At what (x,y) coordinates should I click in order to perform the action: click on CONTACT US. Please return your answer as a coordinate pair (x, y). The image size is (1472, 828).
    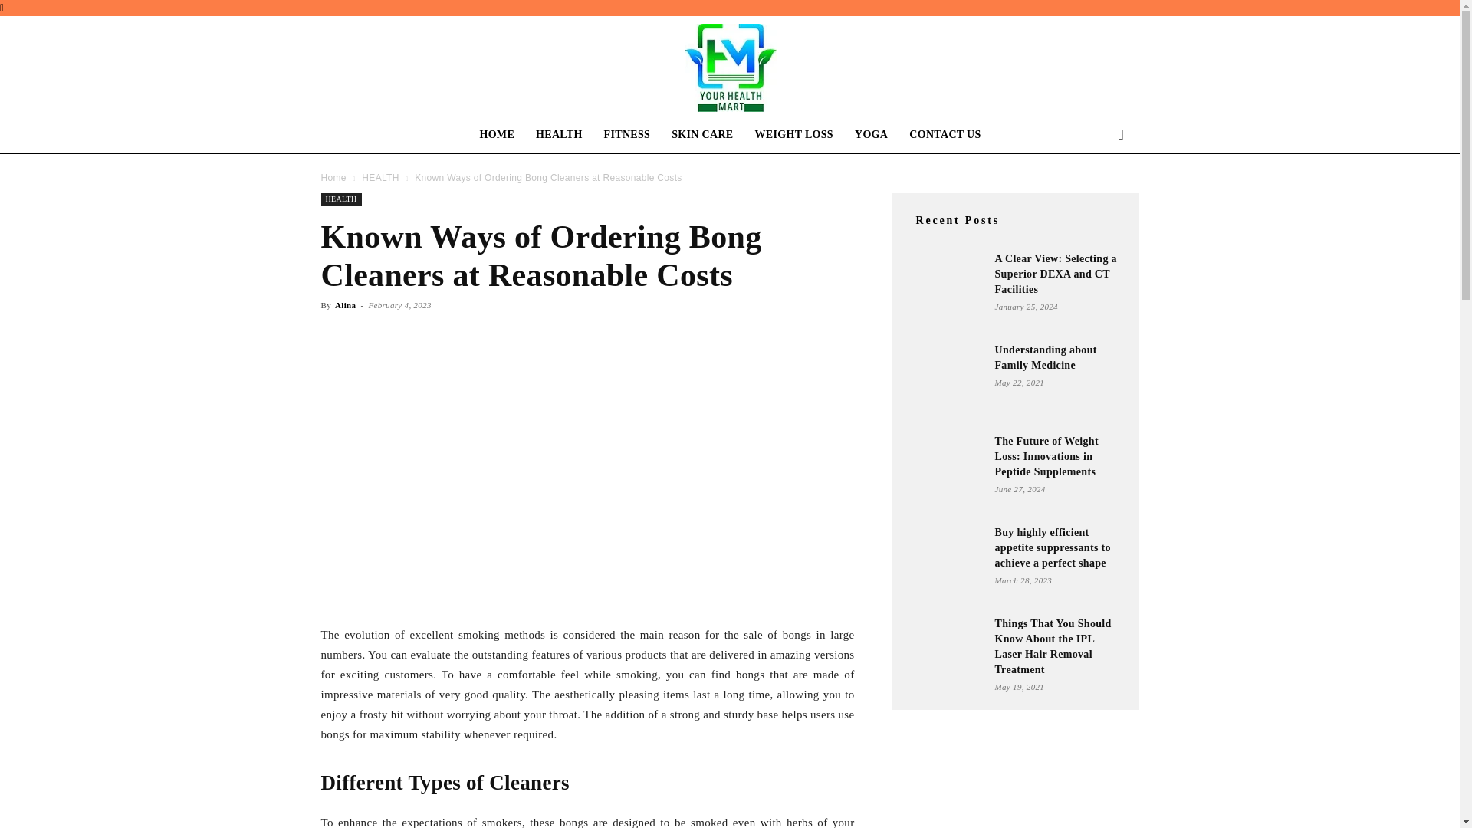
    Looking at the image, I should click on (945, 135).